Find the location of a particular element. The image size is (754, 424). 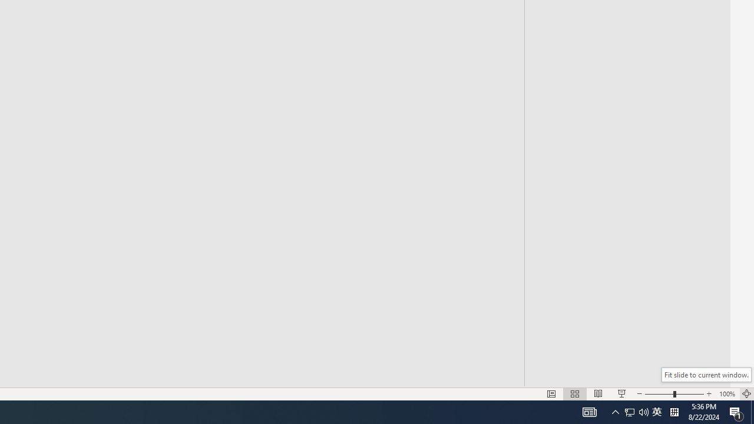

Zoom 100% is located at coordinates (727, 393).